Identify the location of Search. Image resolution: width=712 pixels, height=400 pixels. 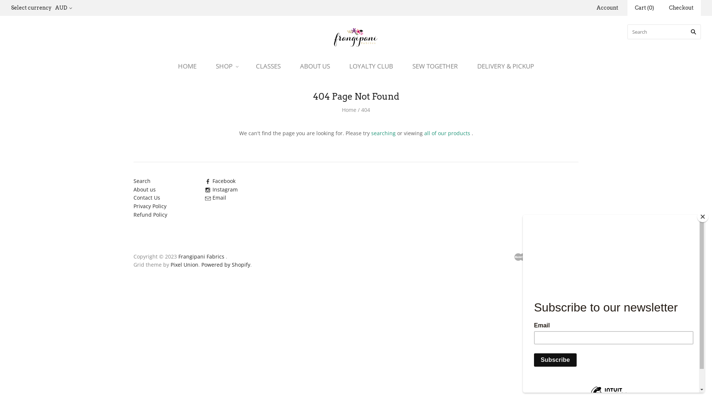
(142, 181).